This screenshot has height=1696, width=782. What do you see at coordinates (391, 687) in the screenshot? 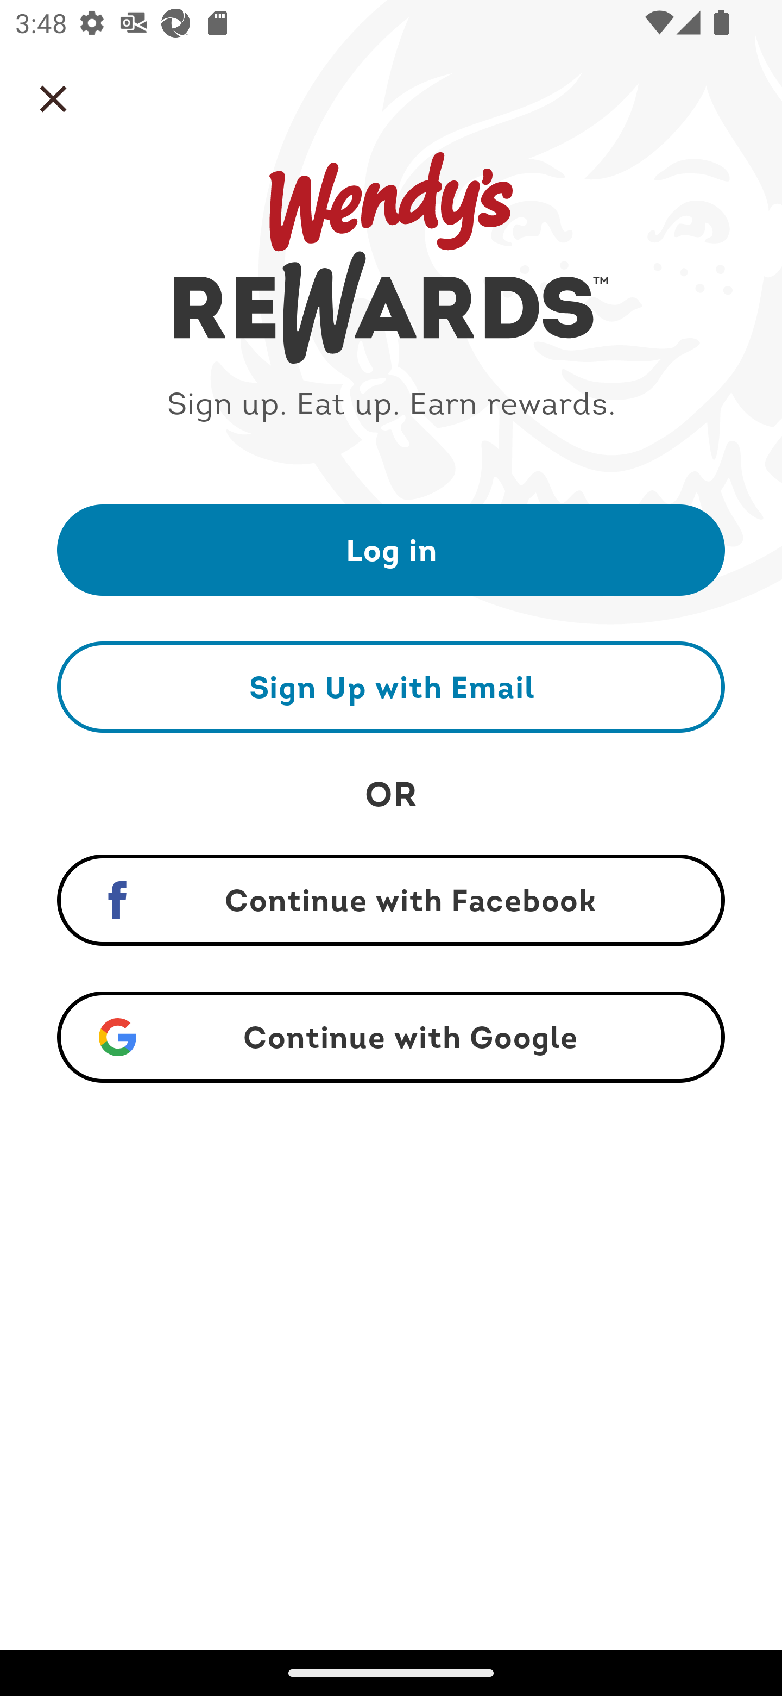
I see `Sign Up with Email` at bounding box center [391, 687].